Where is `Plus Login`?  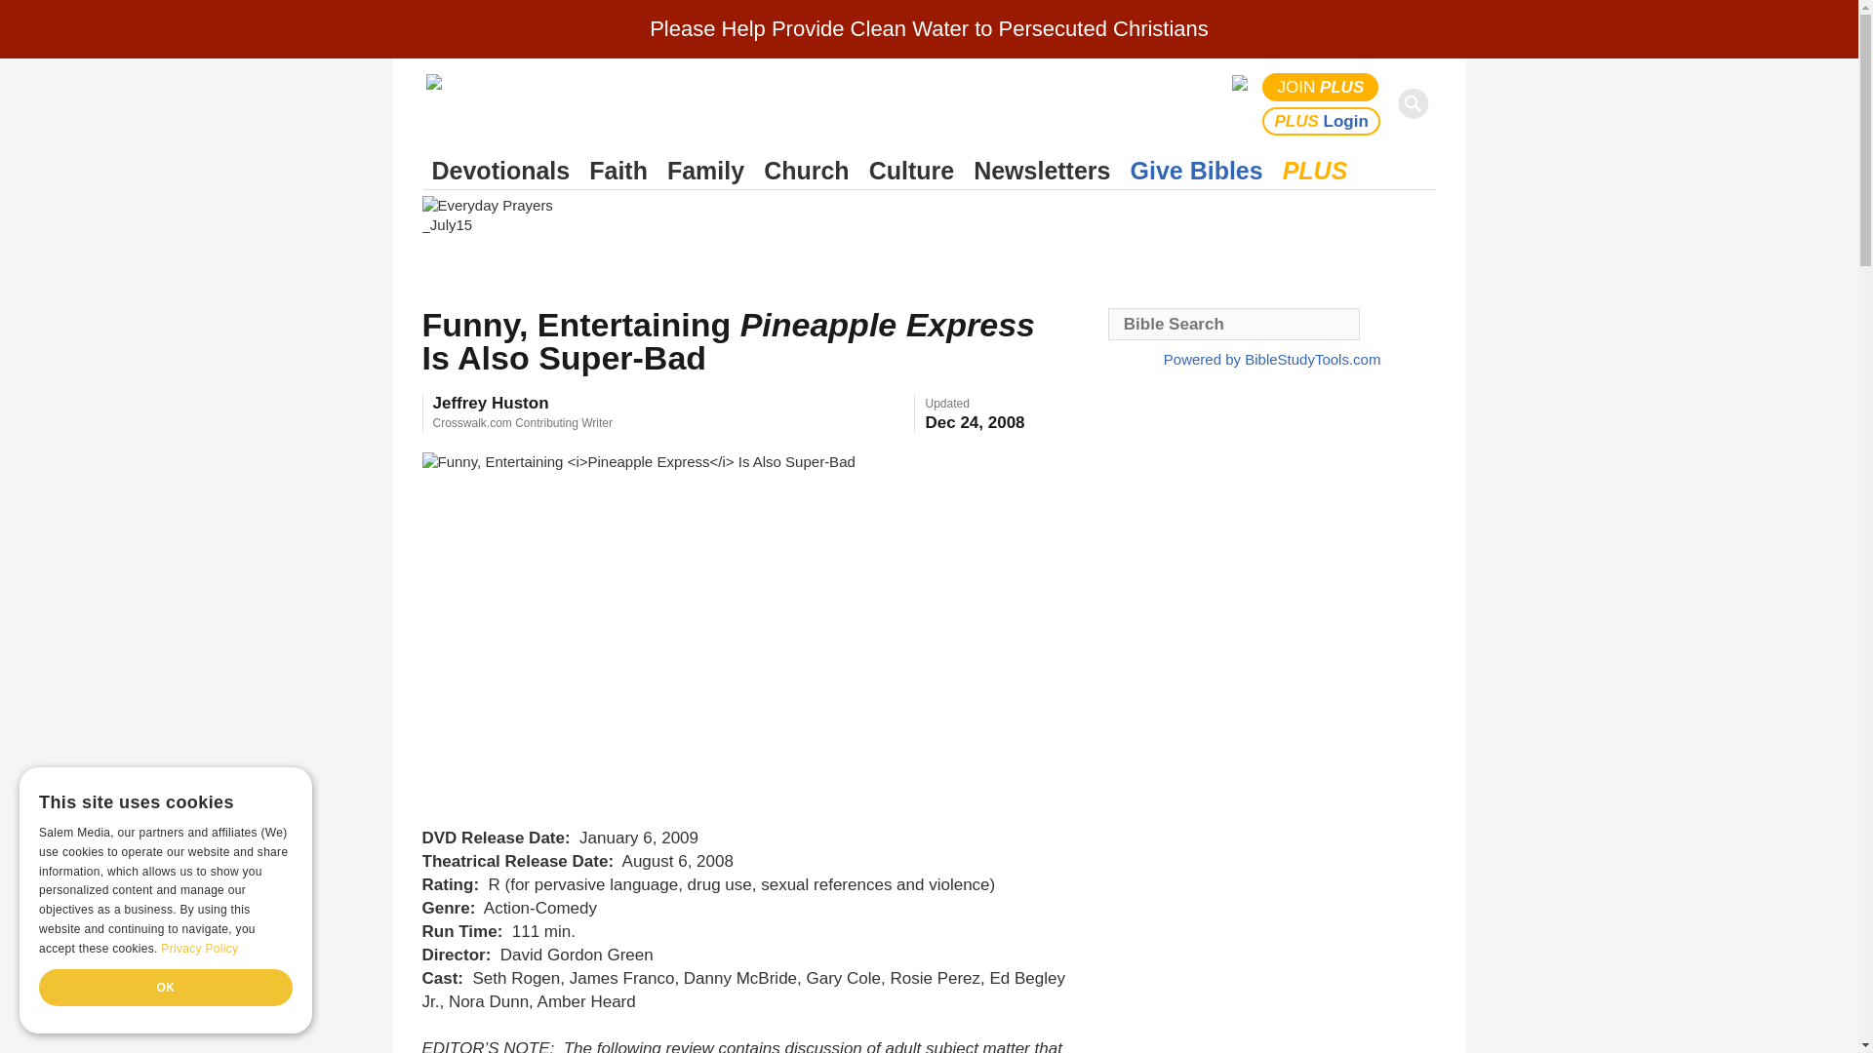 Plus Login is located at coordinates (1321, 121).